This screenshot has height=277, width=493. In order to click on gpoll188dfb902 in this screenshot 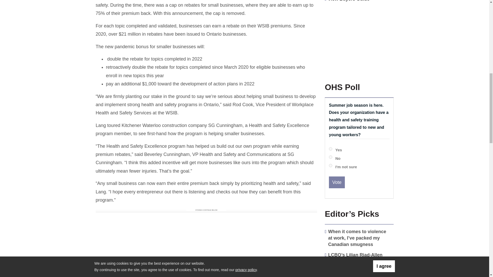, I will do `click(330, 157)`.